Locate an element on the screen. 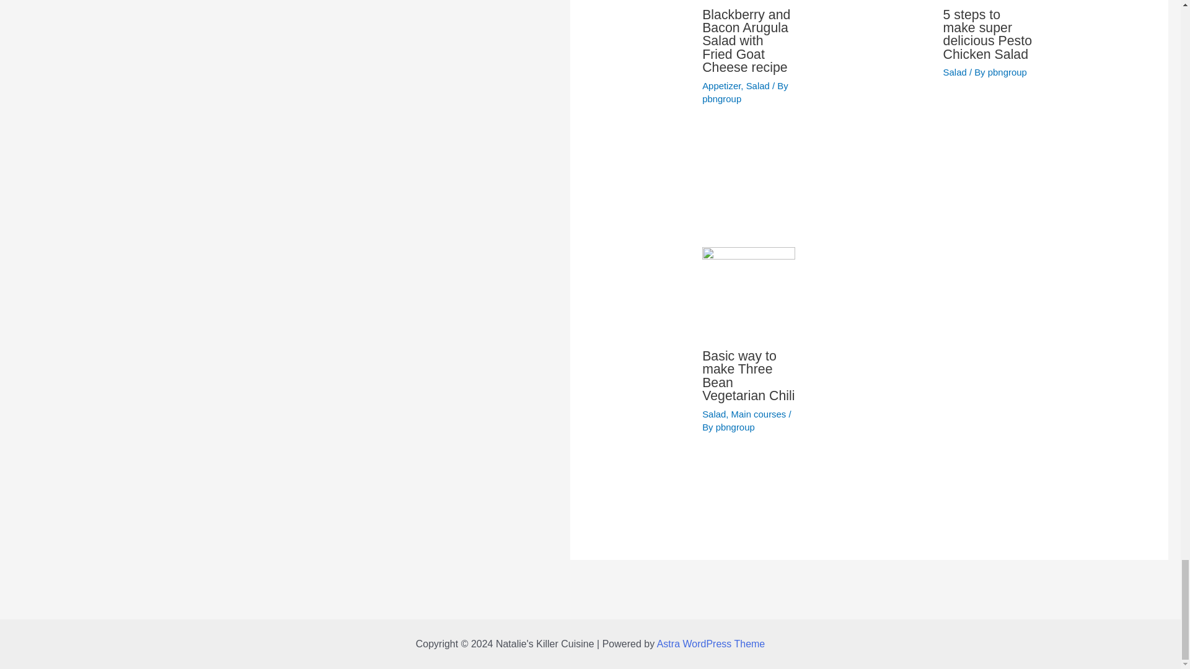 Image resolution: width=1190 pixels, height=669 pixels. View all posts by pbngroup is located at coordinates (1007, 72).